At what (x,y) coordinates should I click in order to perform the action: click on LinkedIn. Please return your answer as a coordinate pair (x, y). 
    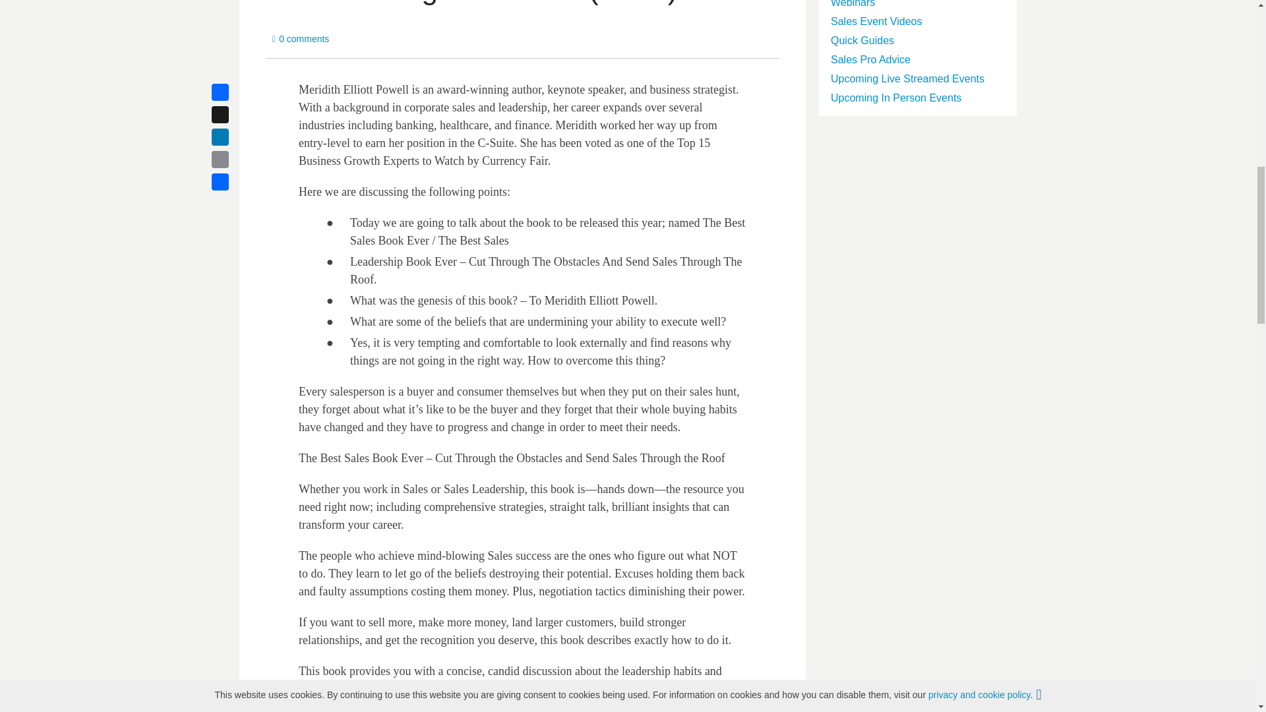
    Looking at the image, I should click on (236, 137).